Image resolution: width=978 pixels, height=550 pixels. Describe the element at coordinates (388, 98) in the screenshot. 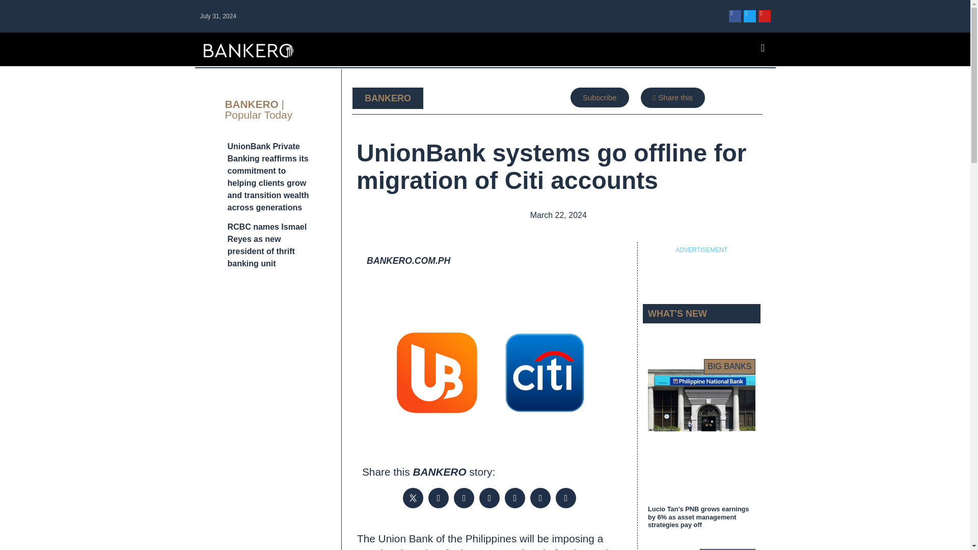

I see `BANKERO` at that location.